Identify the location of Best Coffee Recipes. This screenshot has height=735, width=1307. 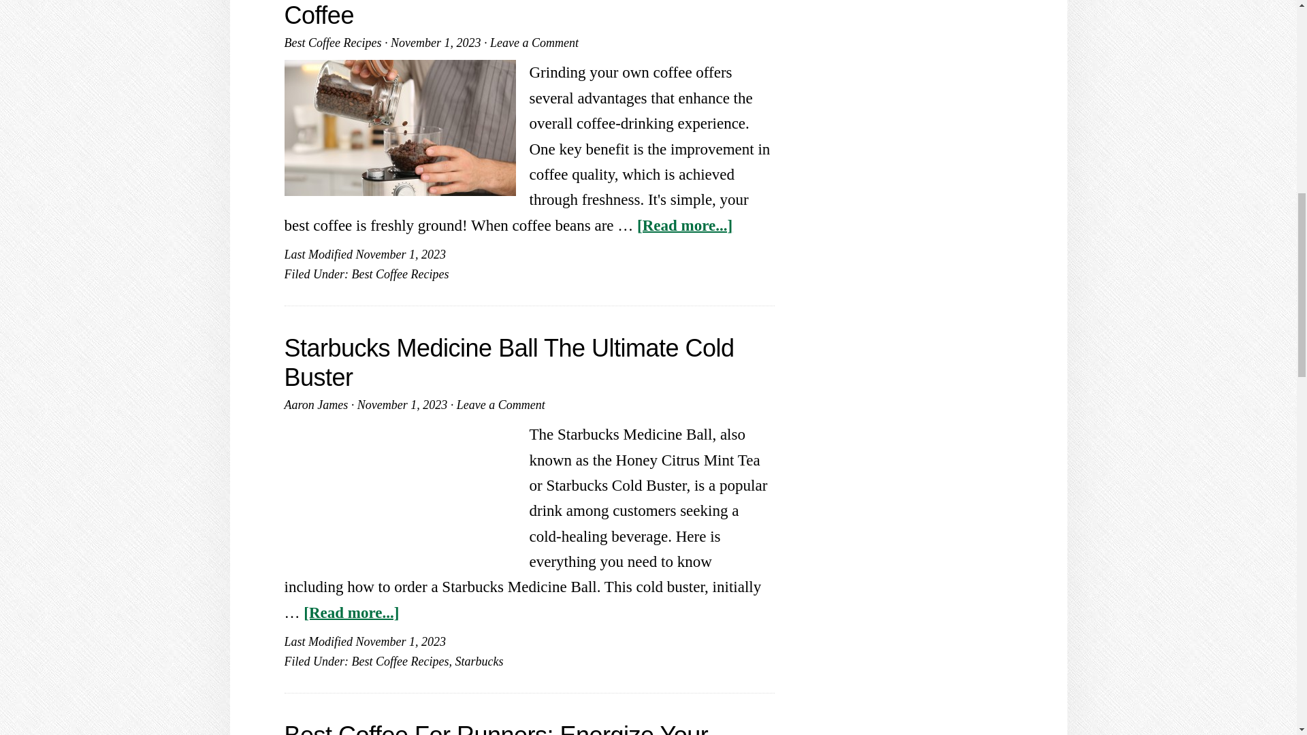
(400, 274).